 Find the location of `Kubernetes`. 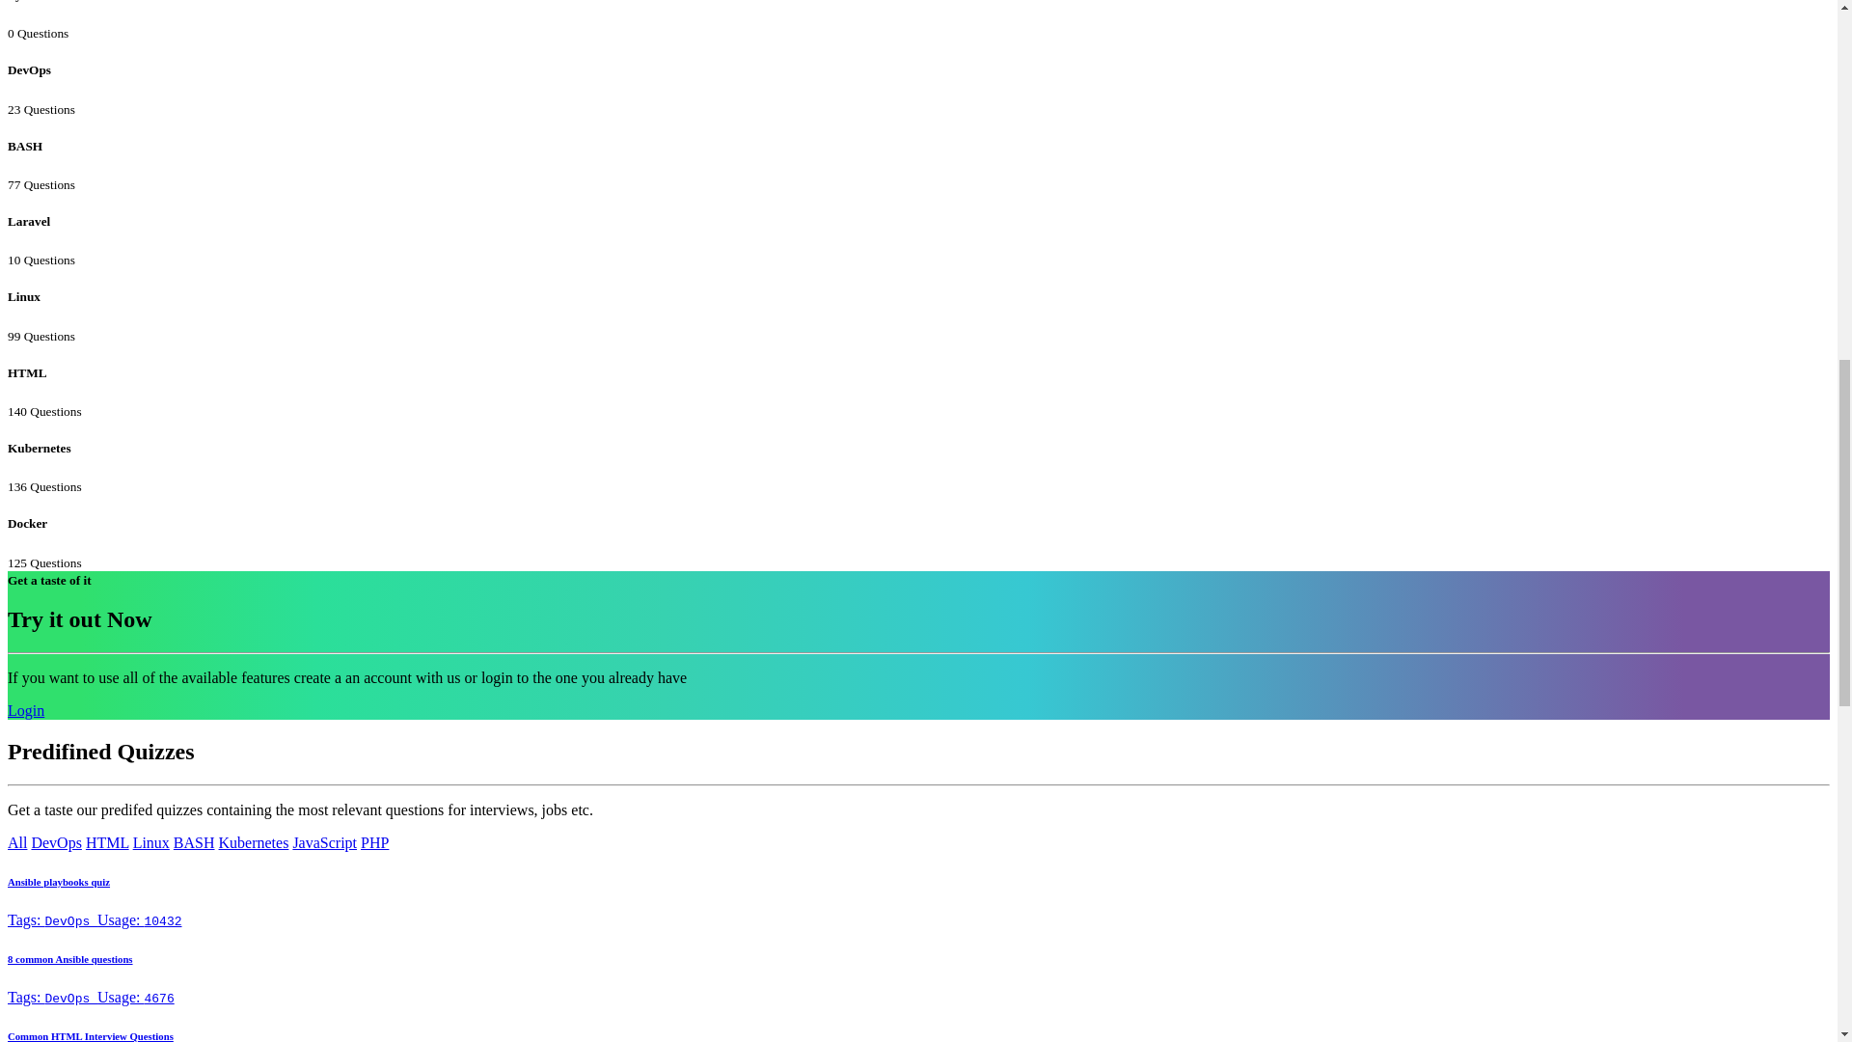

Kubernetes is located at coordinates (253, 843).